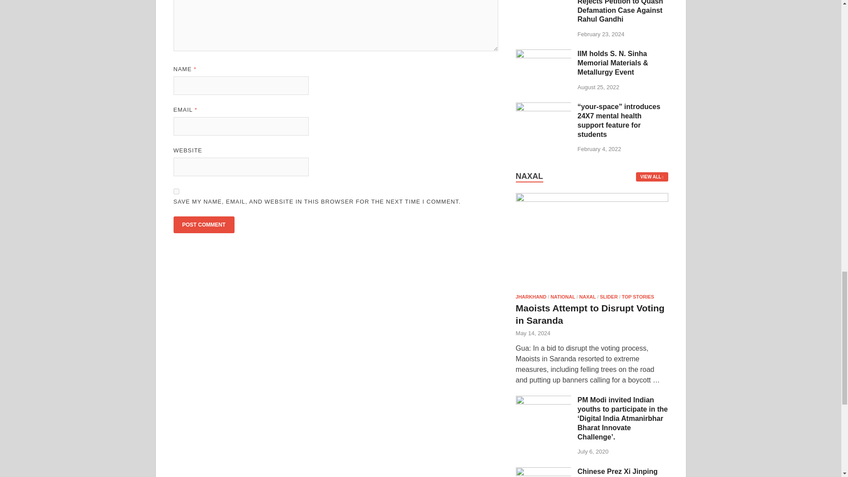 The width and height of the screenshot is (848, 477). I want to click on Post Comment, so click(203, 225).